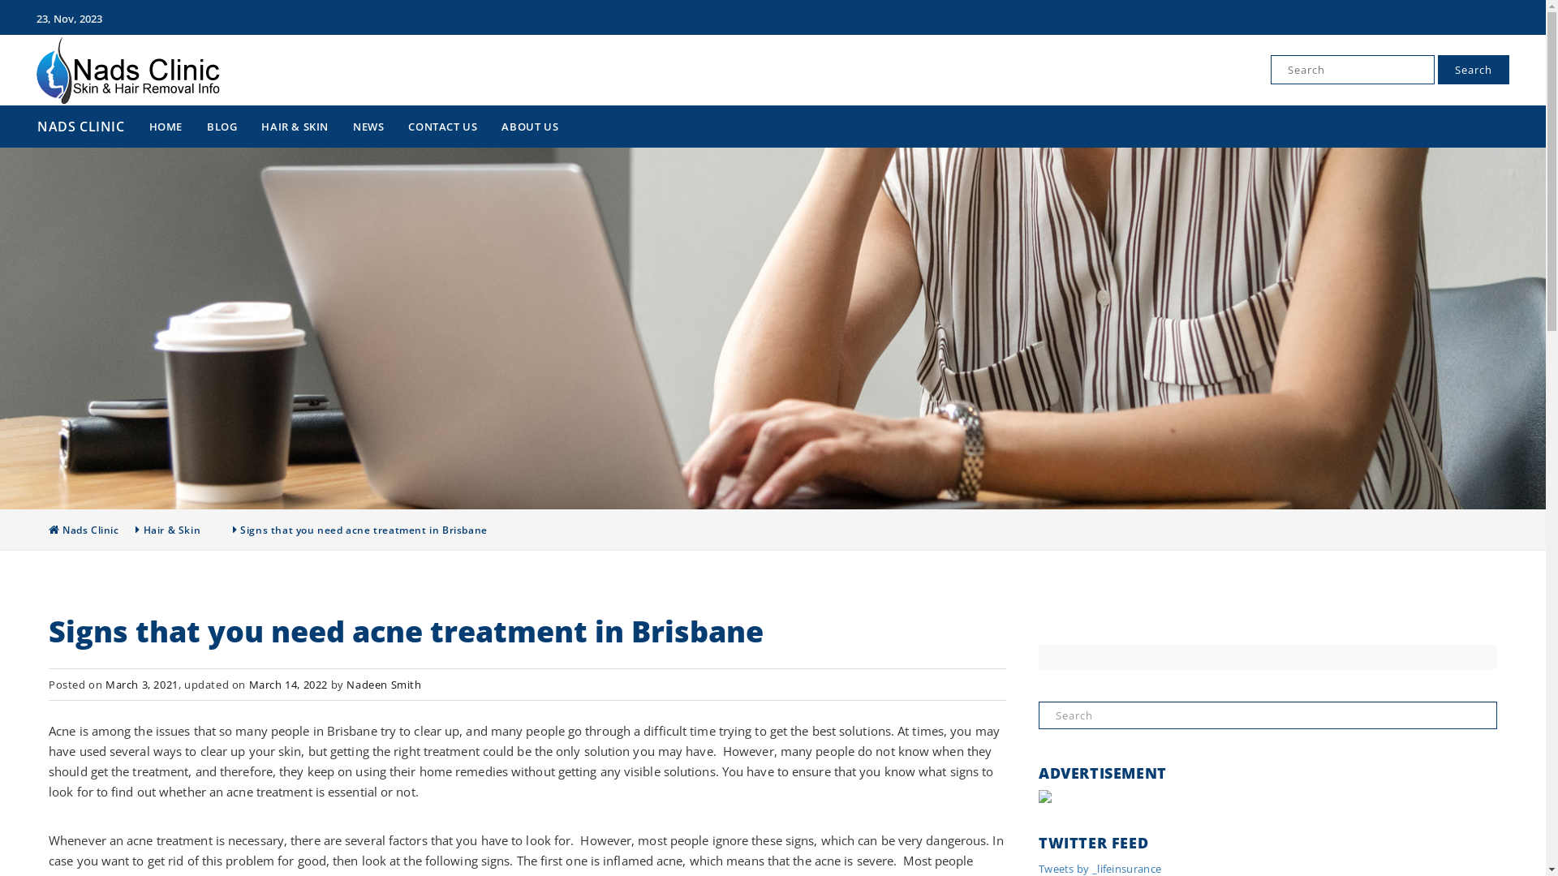 The width and height of the screenshot is (1558, 876). What do you see at coordinates (364, 530) in the screenshot?
I see `Signs that you need acne treatment in Brisbane` at bounding box center [364, 530].